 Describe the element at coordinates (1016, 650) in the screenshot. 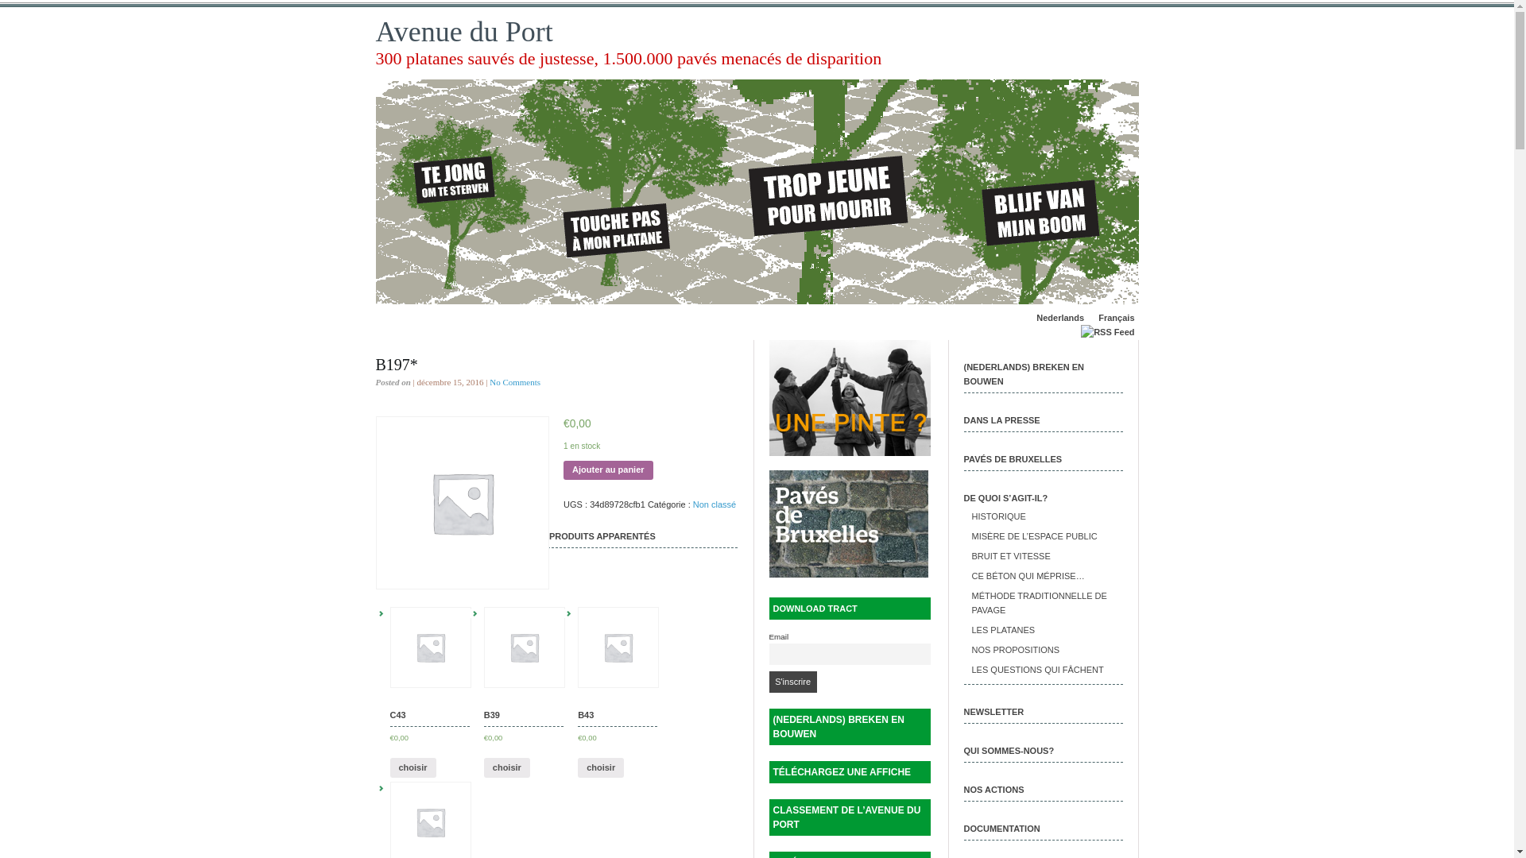

I see `NOS PROPOSITIONS` at that location.